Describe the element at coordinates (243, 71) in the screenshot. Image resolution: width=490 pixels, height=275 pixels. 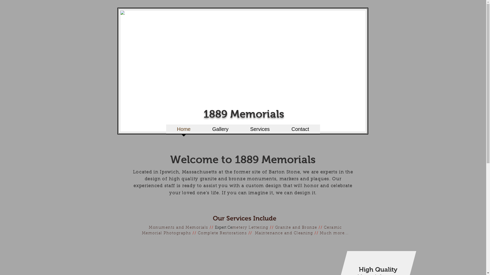
I see `Highland2.jpg` at that location.